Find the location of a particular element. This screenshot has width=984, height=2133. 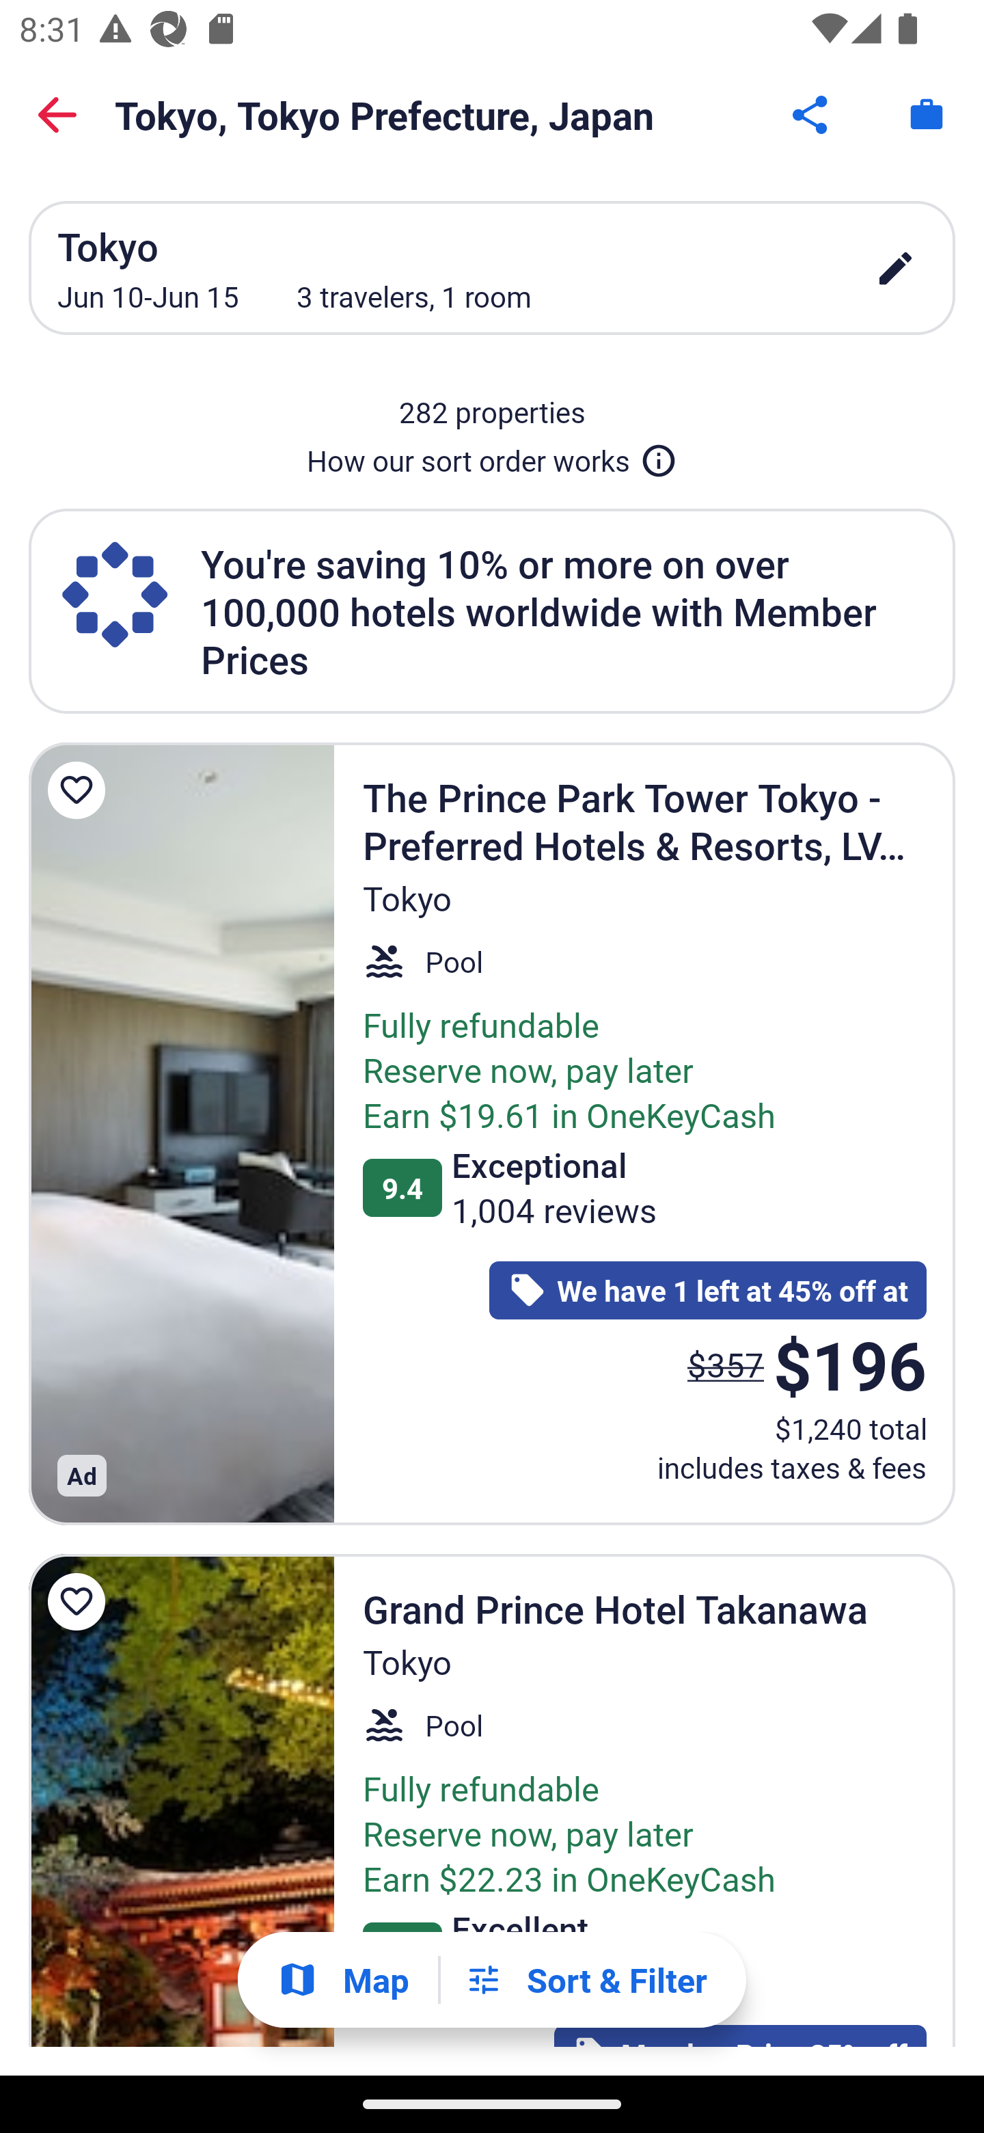

Show map Map Show map Button is located at coordinates (343, 1980).